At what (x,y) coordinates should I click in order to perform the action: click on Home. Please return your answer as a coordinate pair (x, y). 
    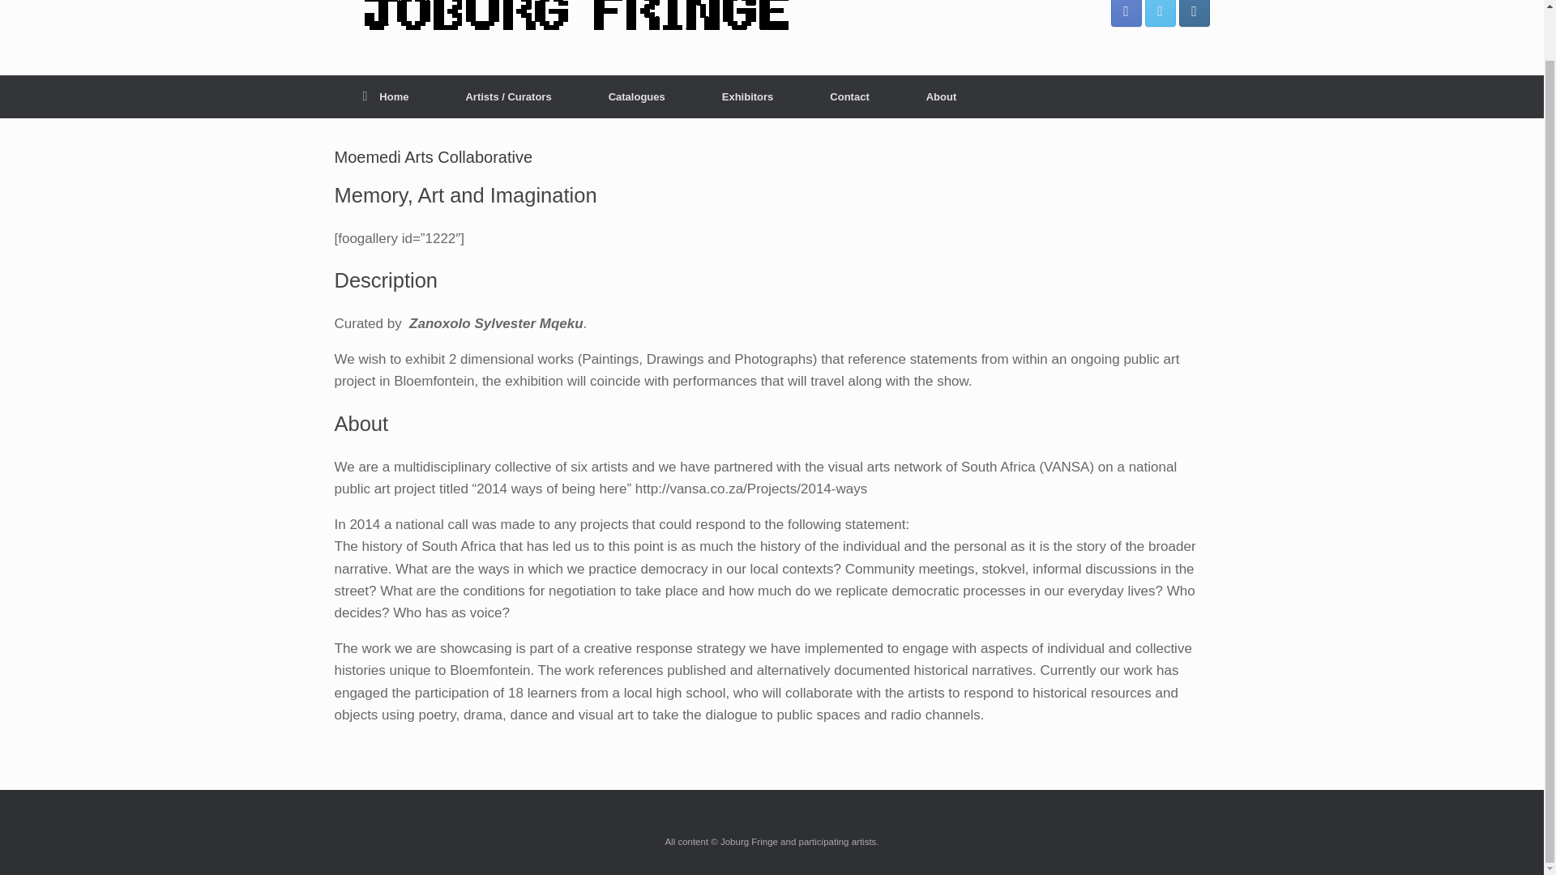
    Looking at the image, I should click on (386, 96).